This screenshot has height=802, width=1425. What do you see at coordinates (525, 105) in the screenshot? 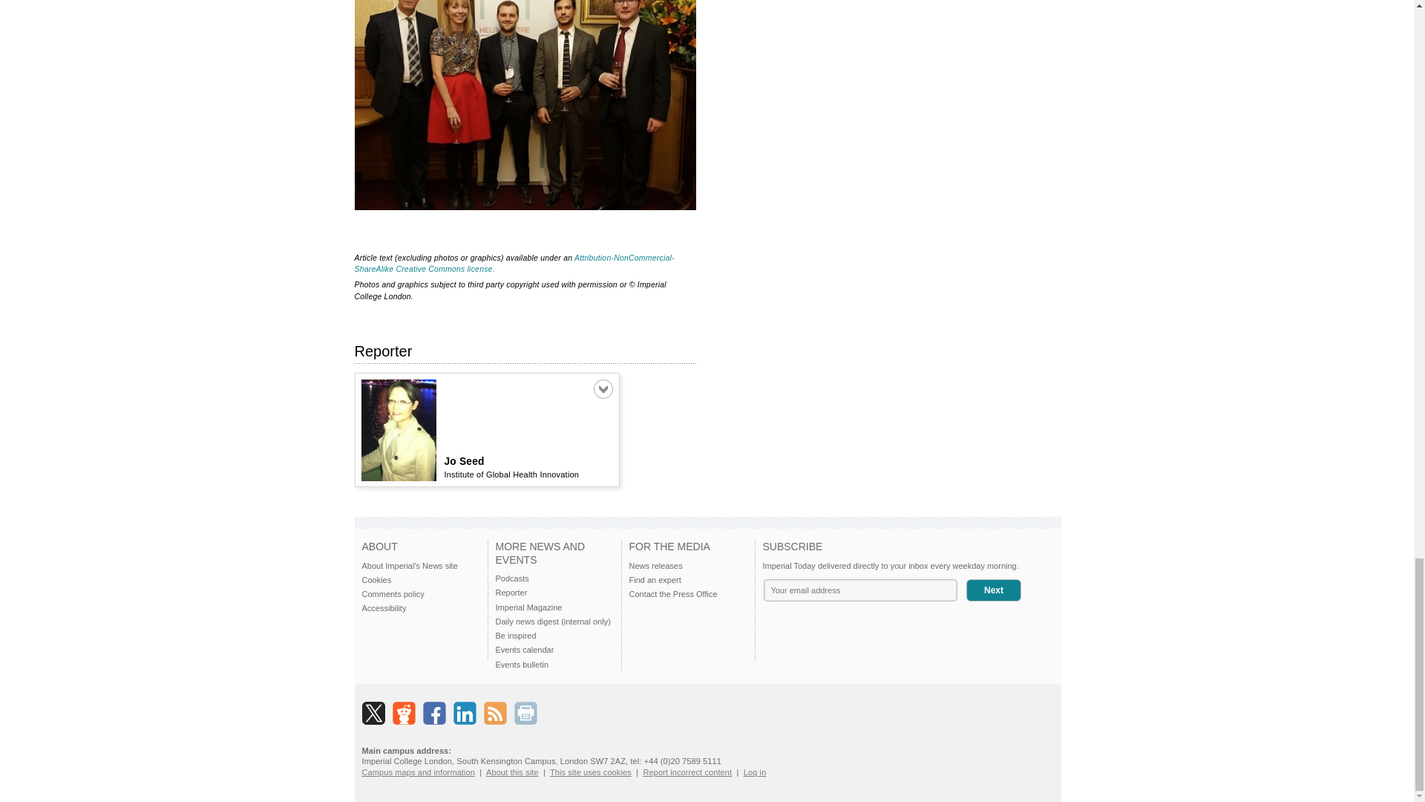
I see `Some of the Helix team` at bounding box center [525, 105].